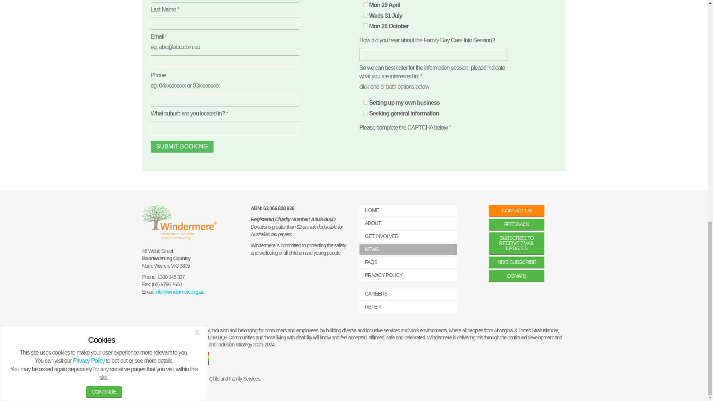  Describe the element at coordinates (365, 4) in the screenshot. I see `Mon 29 April` at that location.